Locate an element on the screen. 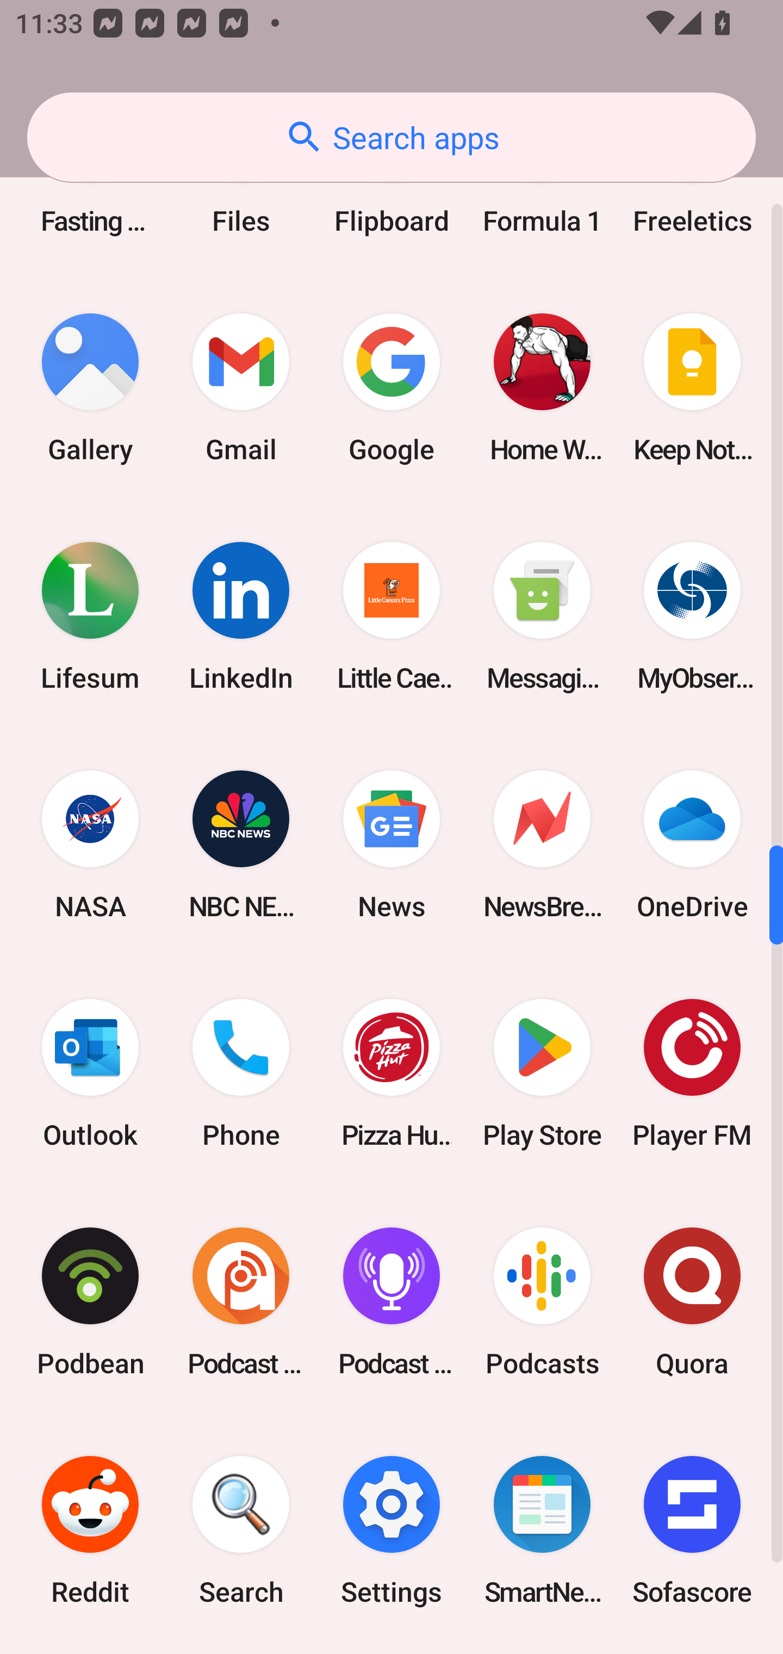 The width and height of the screenshot is (783, 1654).   Search apps is located at coordinates (391, 137).